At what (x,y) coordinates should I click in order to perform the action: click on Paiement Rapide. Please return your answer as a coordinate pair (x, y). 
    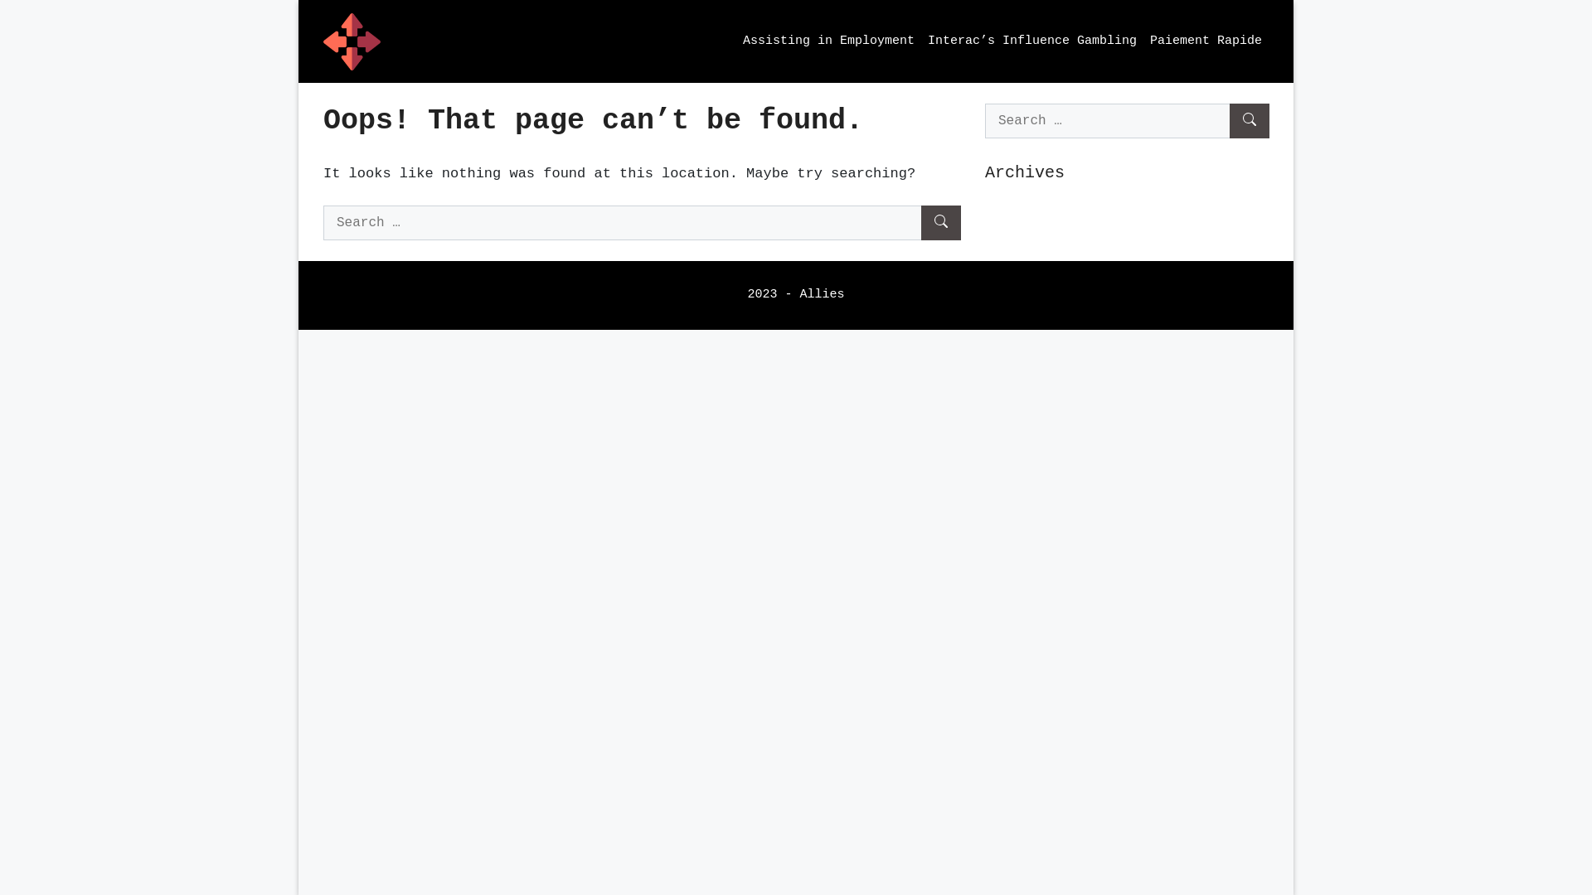
    Looking at the image, I should click on (1206, 41).